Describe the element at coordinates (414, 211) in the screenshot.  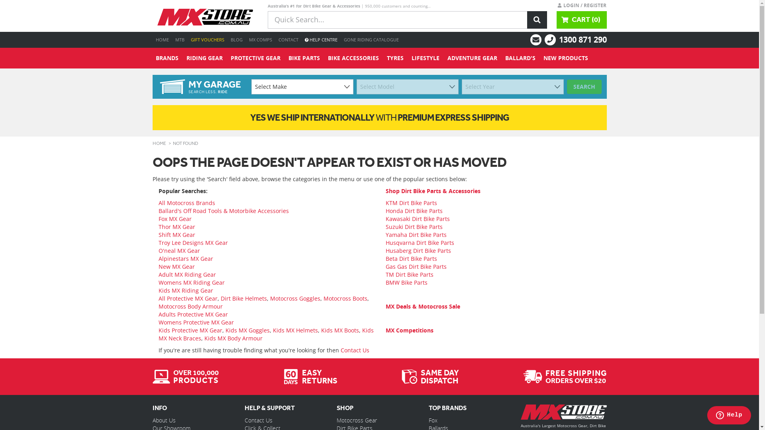
I see `Honda Dirt Bike Parts` at that location.